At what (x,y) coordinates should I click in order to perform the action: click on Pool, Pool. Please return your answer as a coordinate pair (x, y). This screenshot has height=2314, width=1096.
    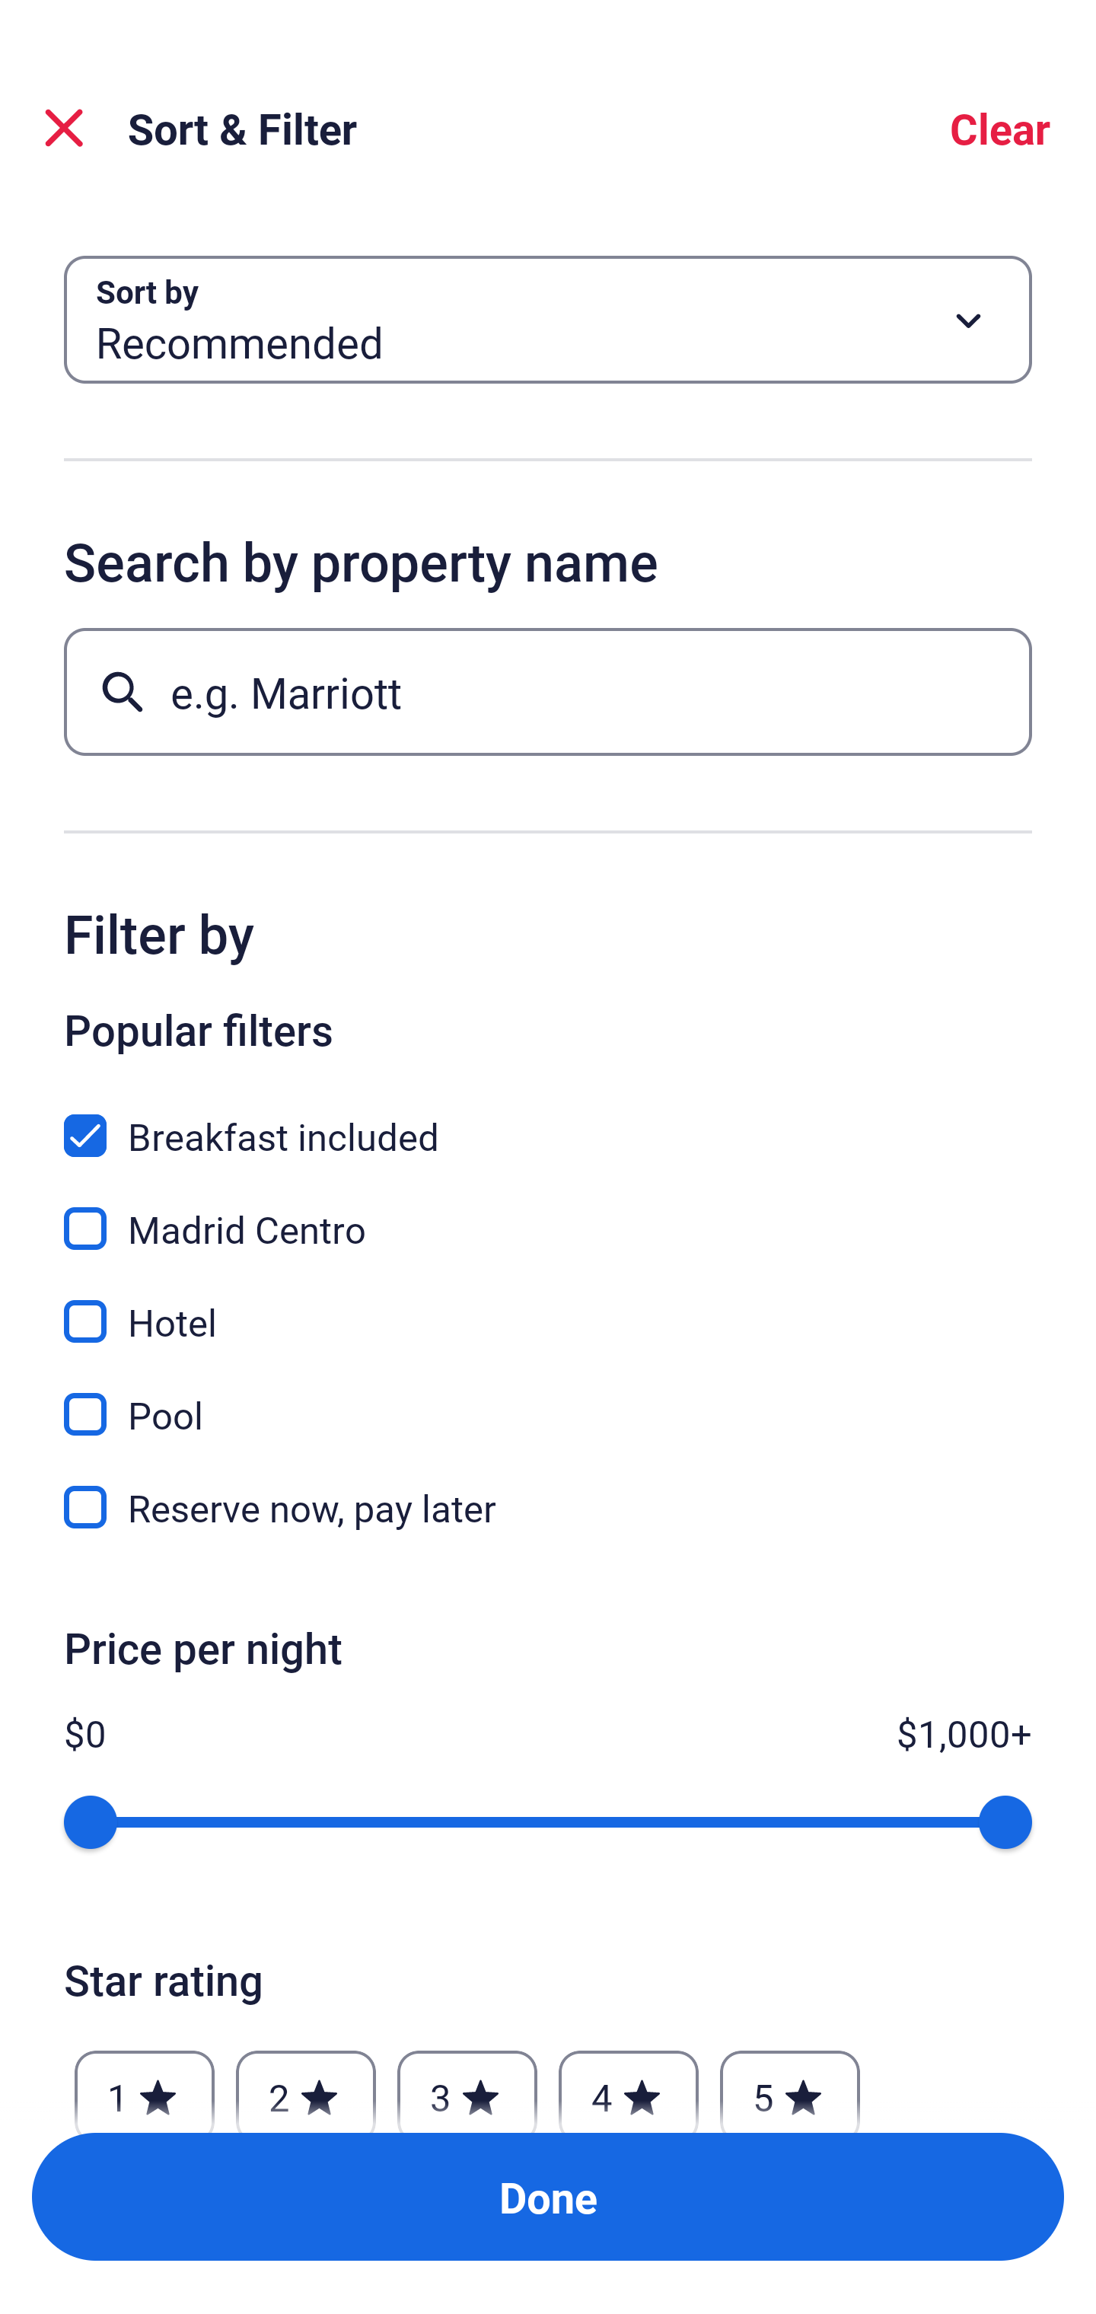
    Looking at the image, I should click on (548, 1398).